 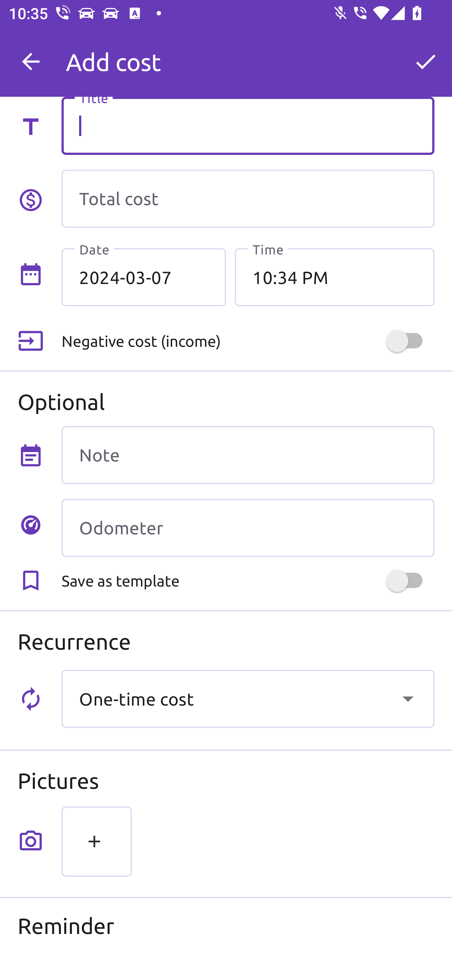 I want to click on OK, so click(x=426, y=62).